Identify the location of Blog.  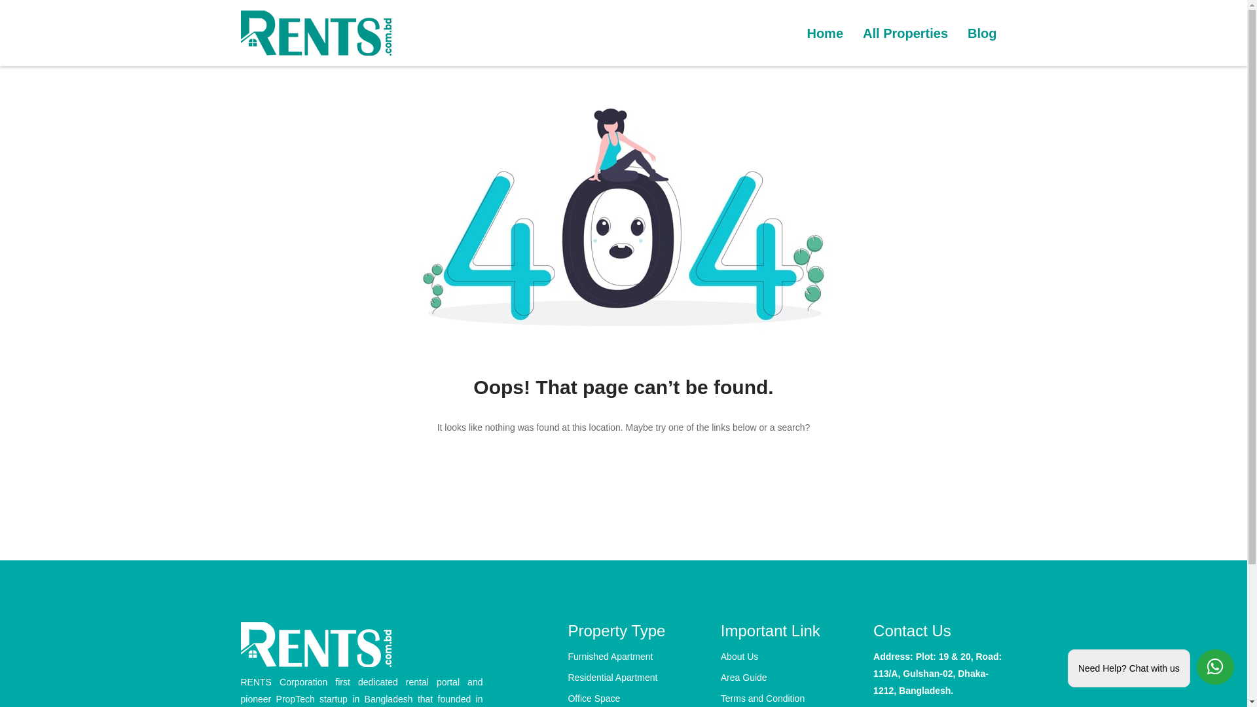
(982, 33).